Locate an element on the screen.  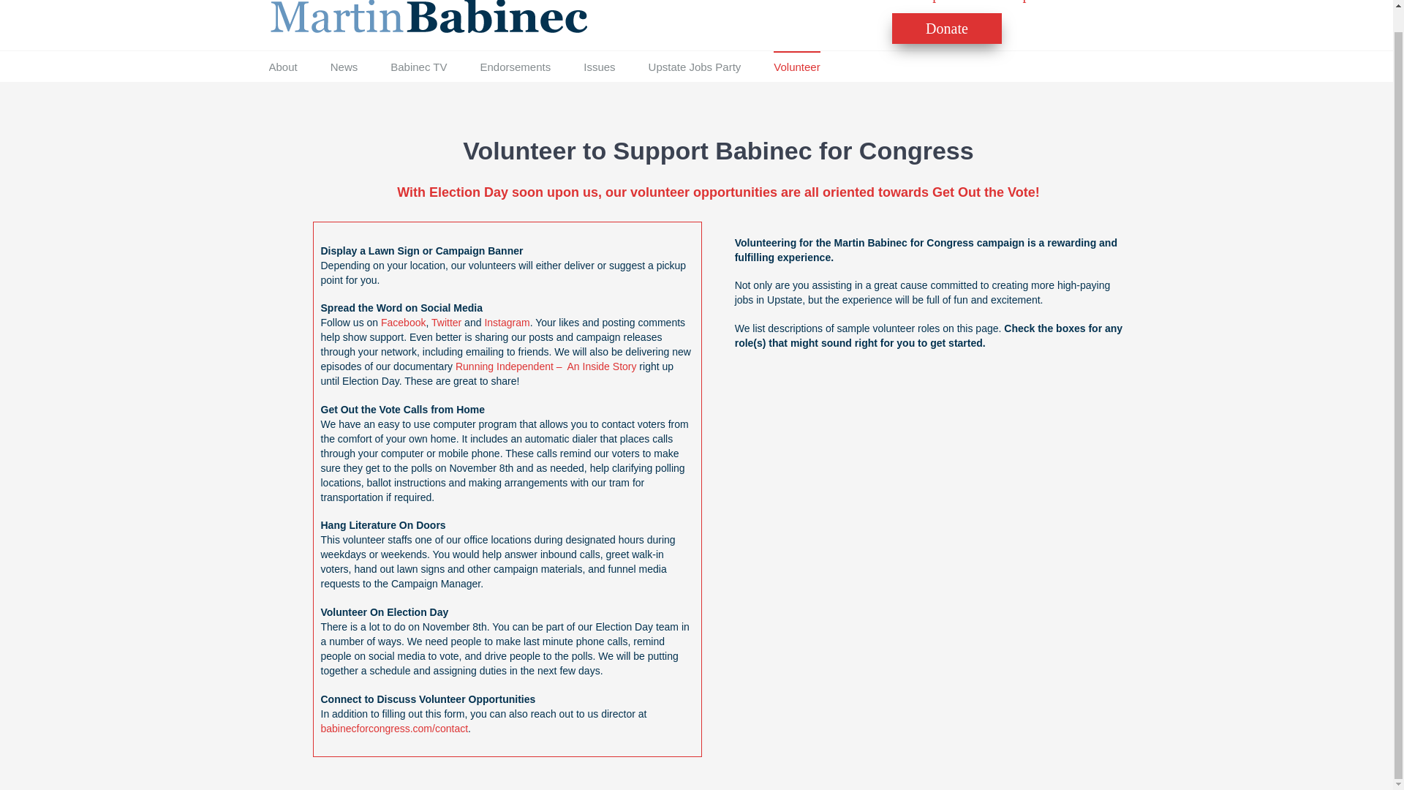
Babinec TV is located at coordinates (418, 67).